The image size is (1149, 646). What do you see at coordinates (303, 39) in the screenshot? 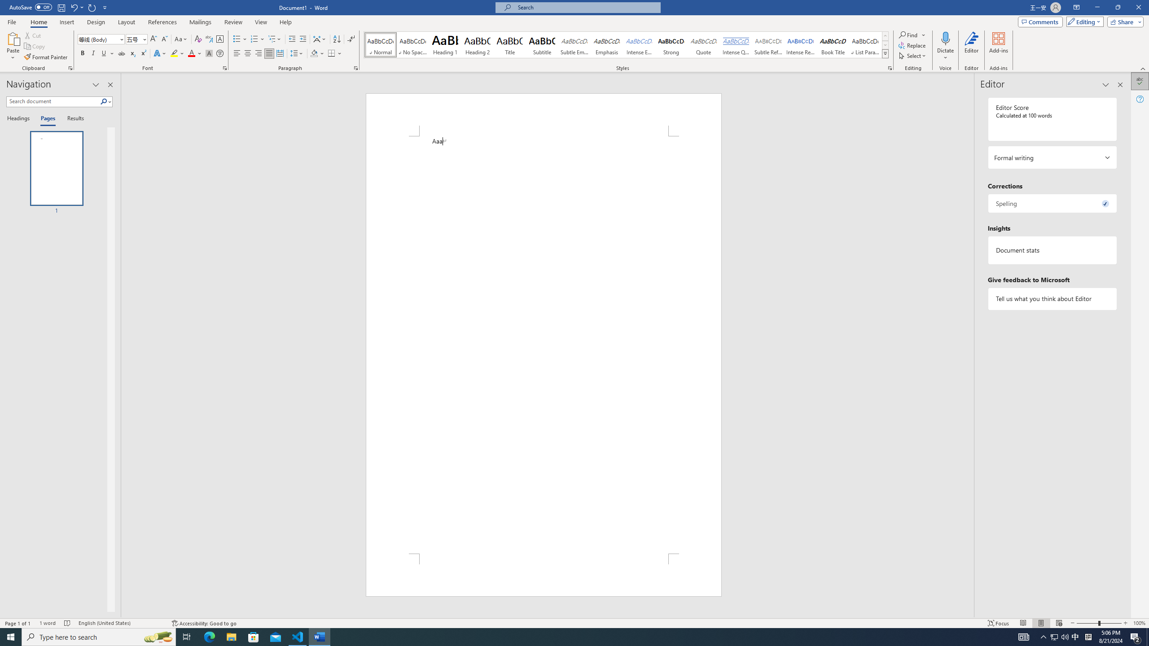
I see `Increase Indent` at bounding box center [303, 39].